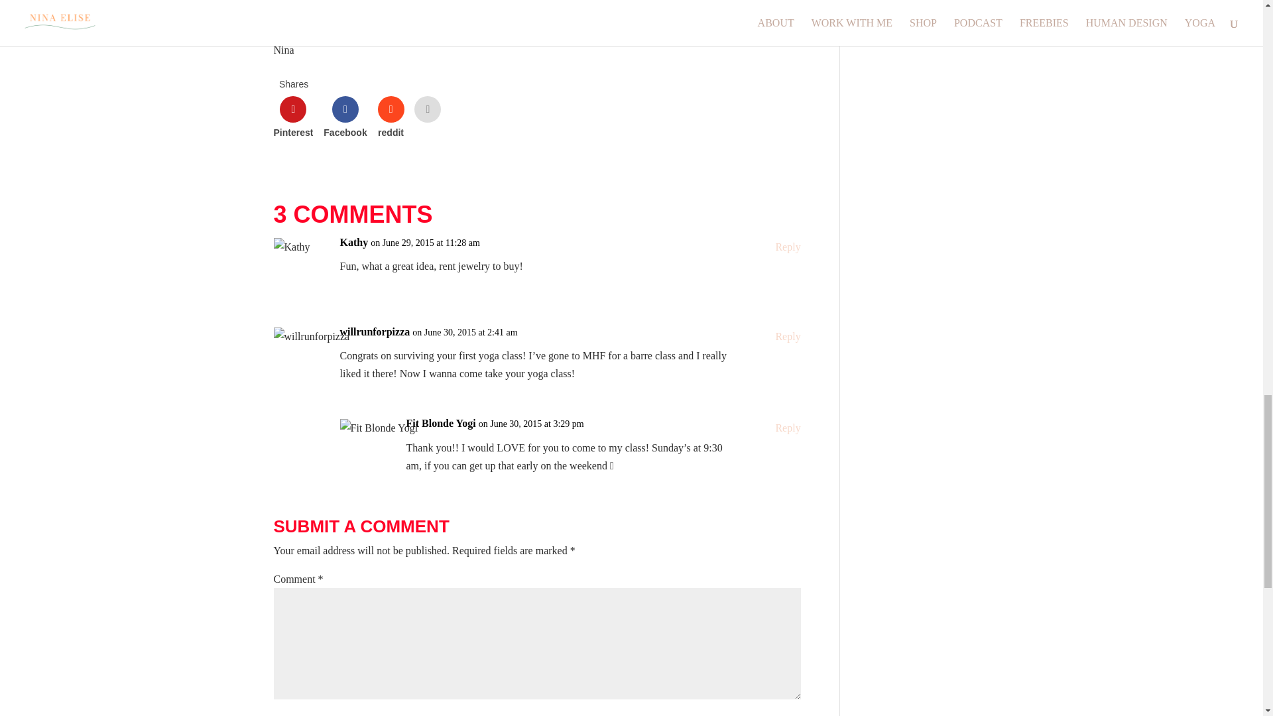 The image size is (1273, 716). I want to click on Facebook, so click(345, 117).